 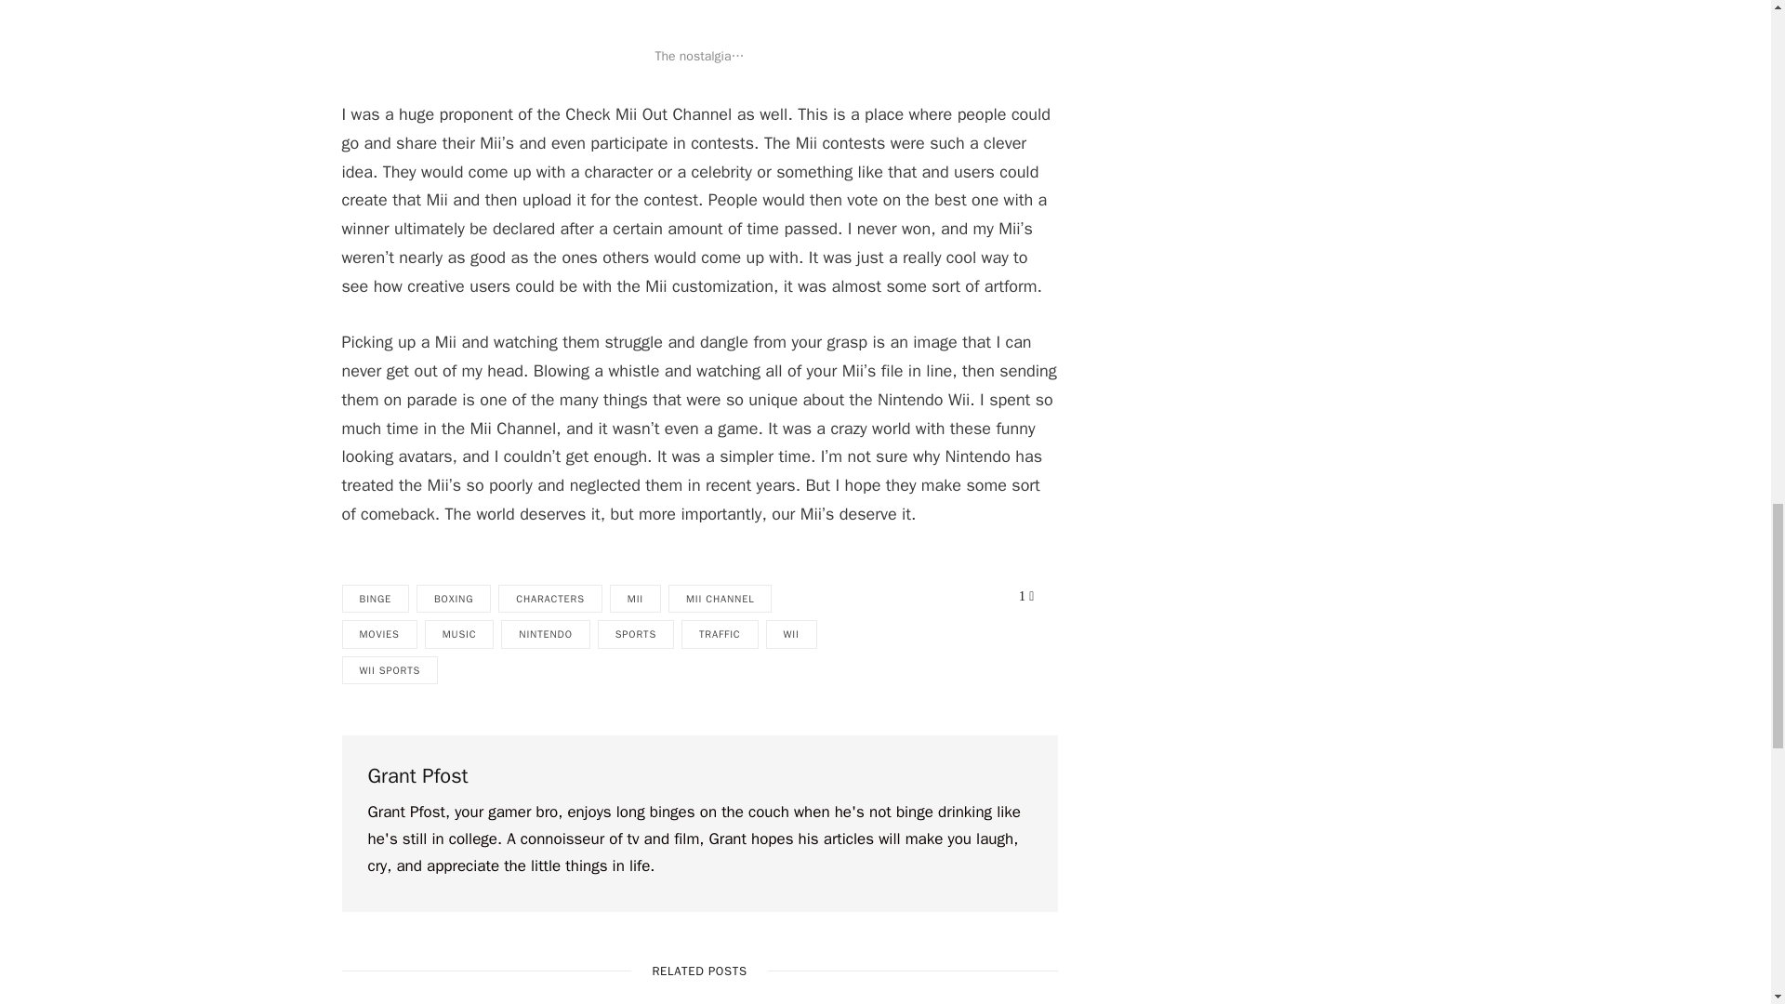 I want to click on SPORTS, so click(x=636, y=634).